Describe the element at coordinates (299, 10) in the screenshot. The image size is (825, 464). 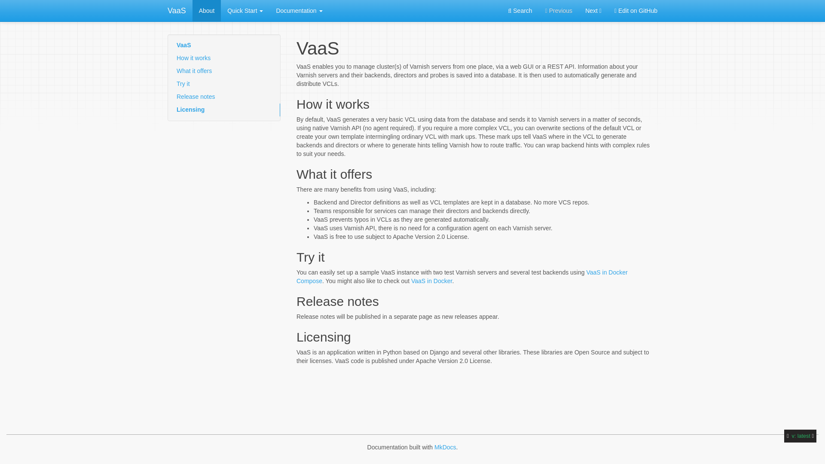
I see `Documentation` at that location.